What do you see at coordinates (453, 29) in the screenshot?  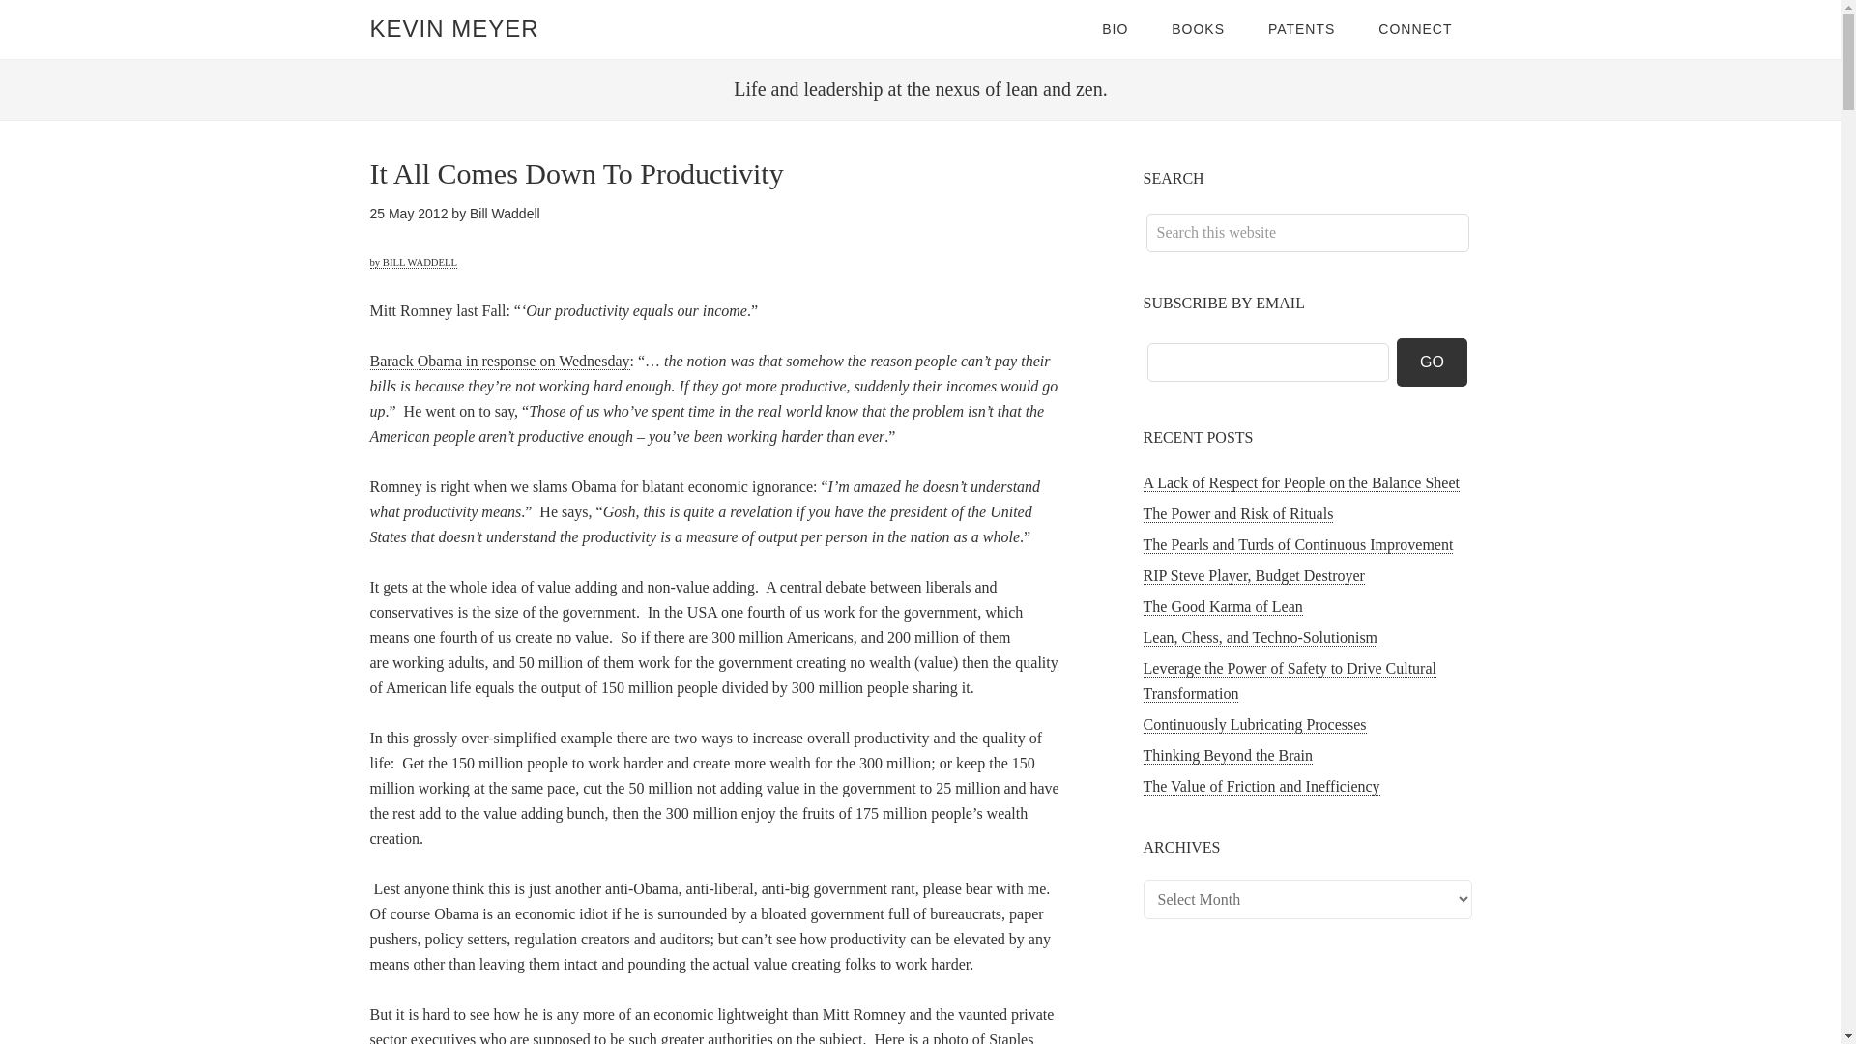 I see `KEVIN MEYER` at bounding box center [453, 29].